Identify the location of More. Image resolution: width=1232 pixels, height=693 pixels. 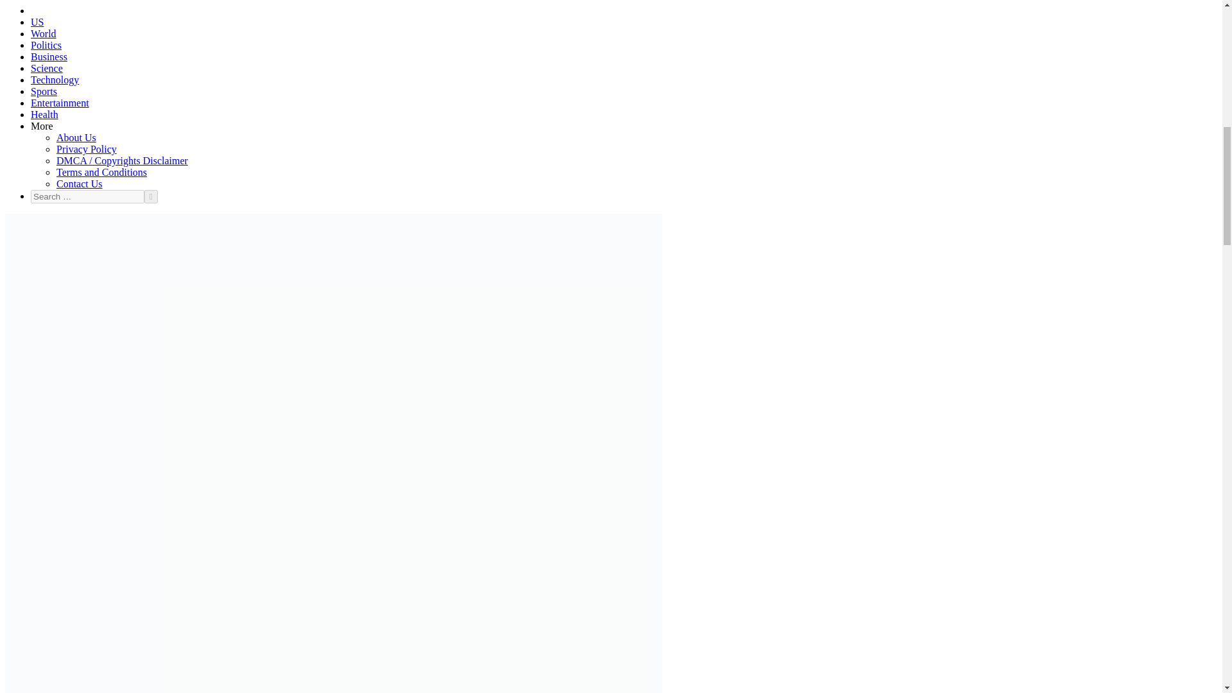
(42, 126).